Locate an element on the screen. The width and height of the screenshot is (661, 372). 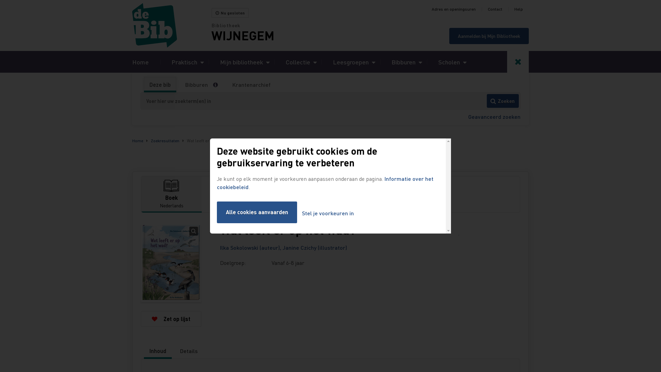
Details is located at coordinates (189, 351).